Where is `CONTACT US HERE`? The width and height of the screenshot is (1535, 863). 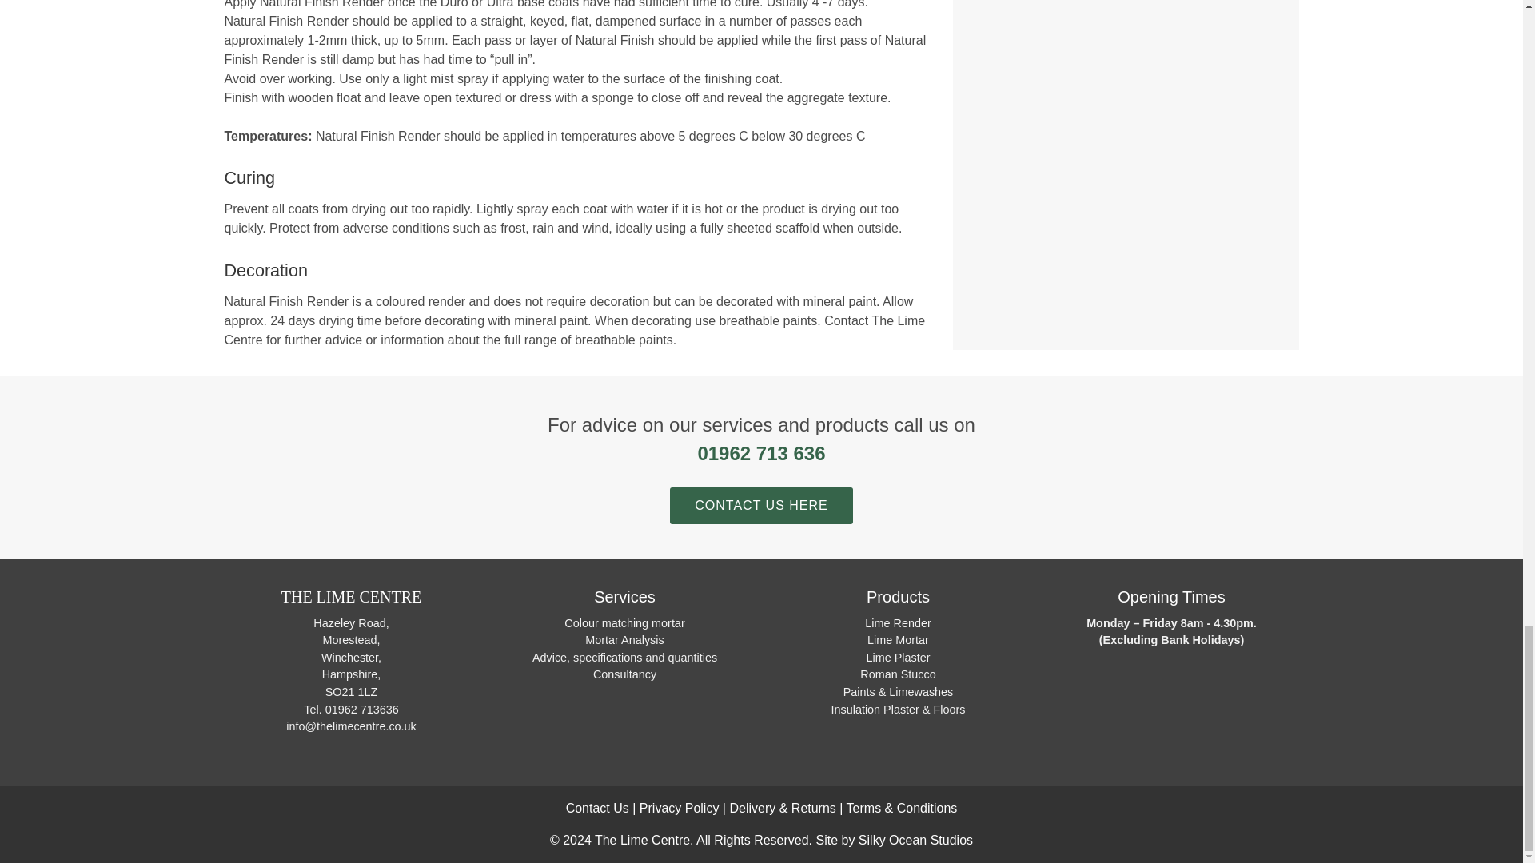
CONTACT US HERE is located at coordinates (760, 505).